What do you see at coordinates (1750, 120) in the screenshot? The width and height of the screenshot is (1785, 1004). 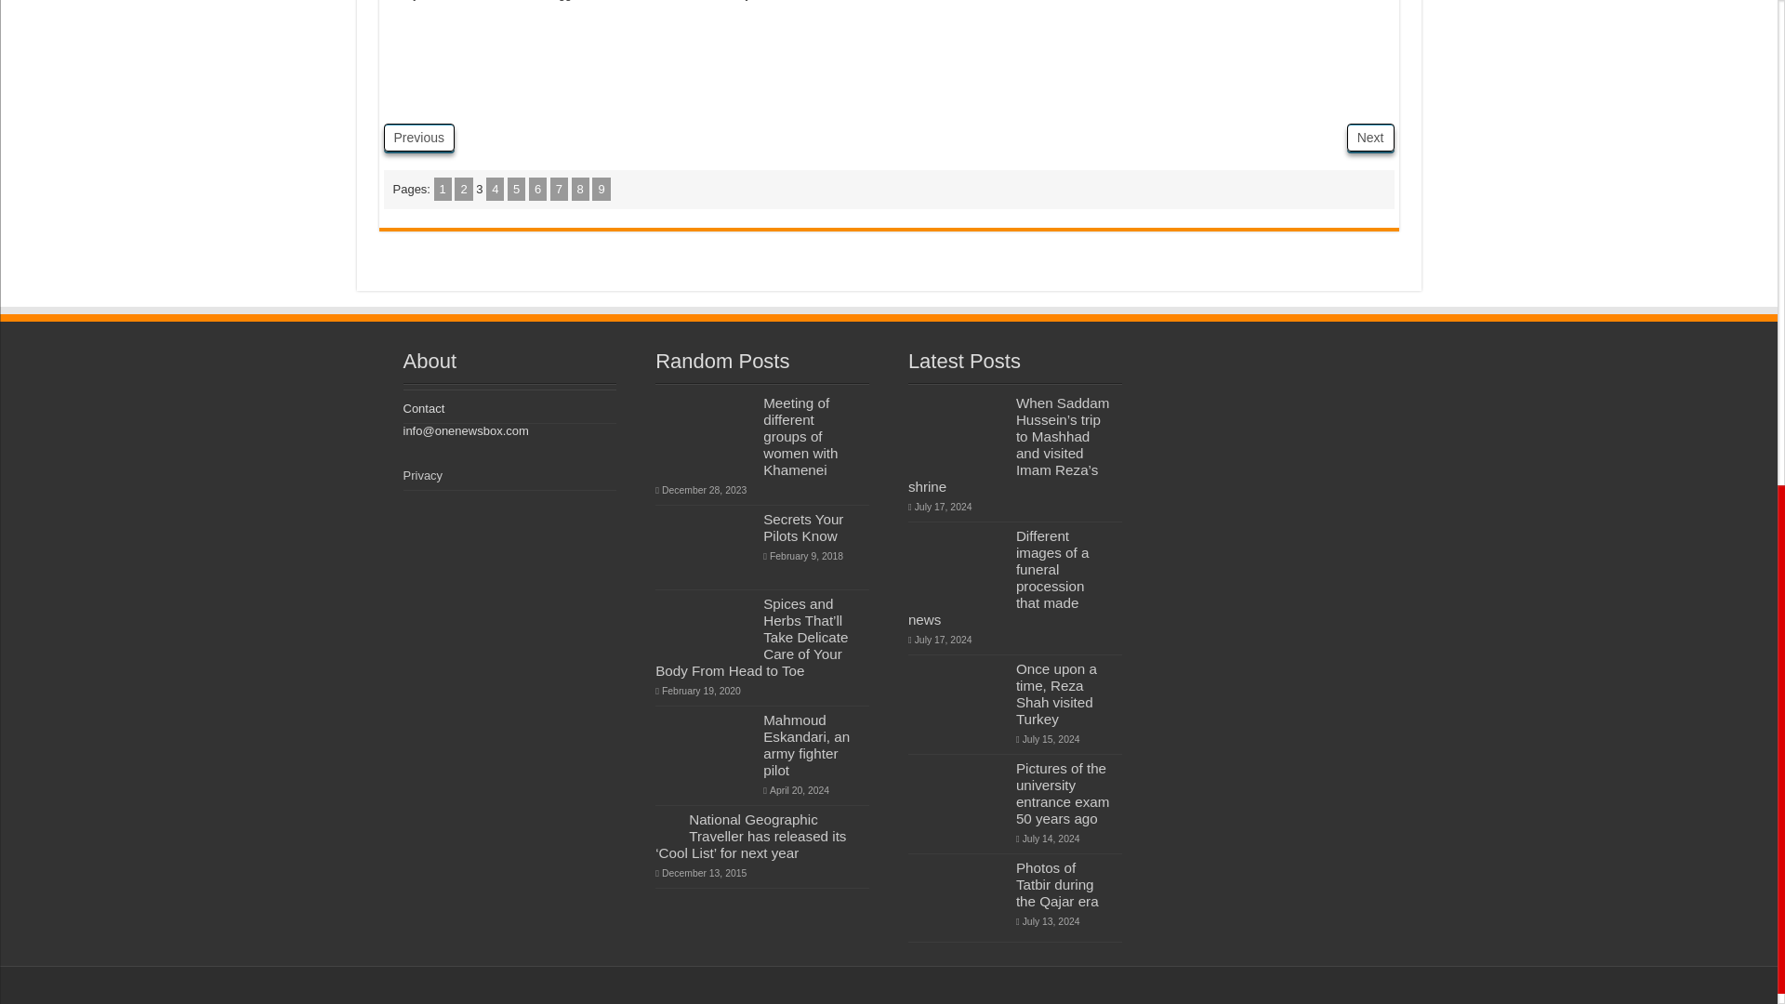 I see `Scroll To Top` at bounding box center [1750, 120].